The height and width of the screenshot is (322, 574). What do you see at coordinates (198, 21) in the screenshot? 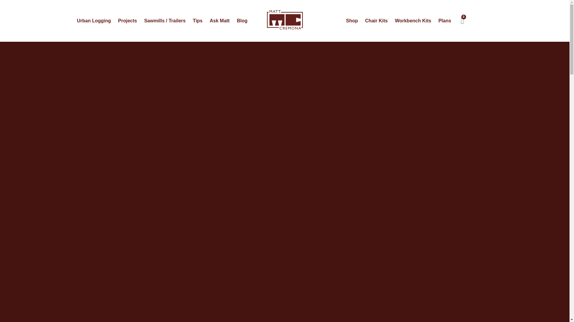
I see `Tips` at bounding box center [198, 21].